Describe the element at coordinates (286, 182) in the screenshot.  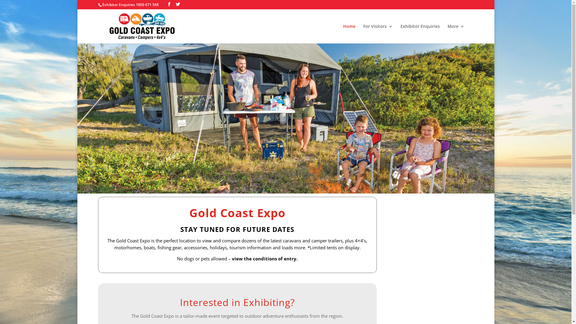
I see `2` at that location.